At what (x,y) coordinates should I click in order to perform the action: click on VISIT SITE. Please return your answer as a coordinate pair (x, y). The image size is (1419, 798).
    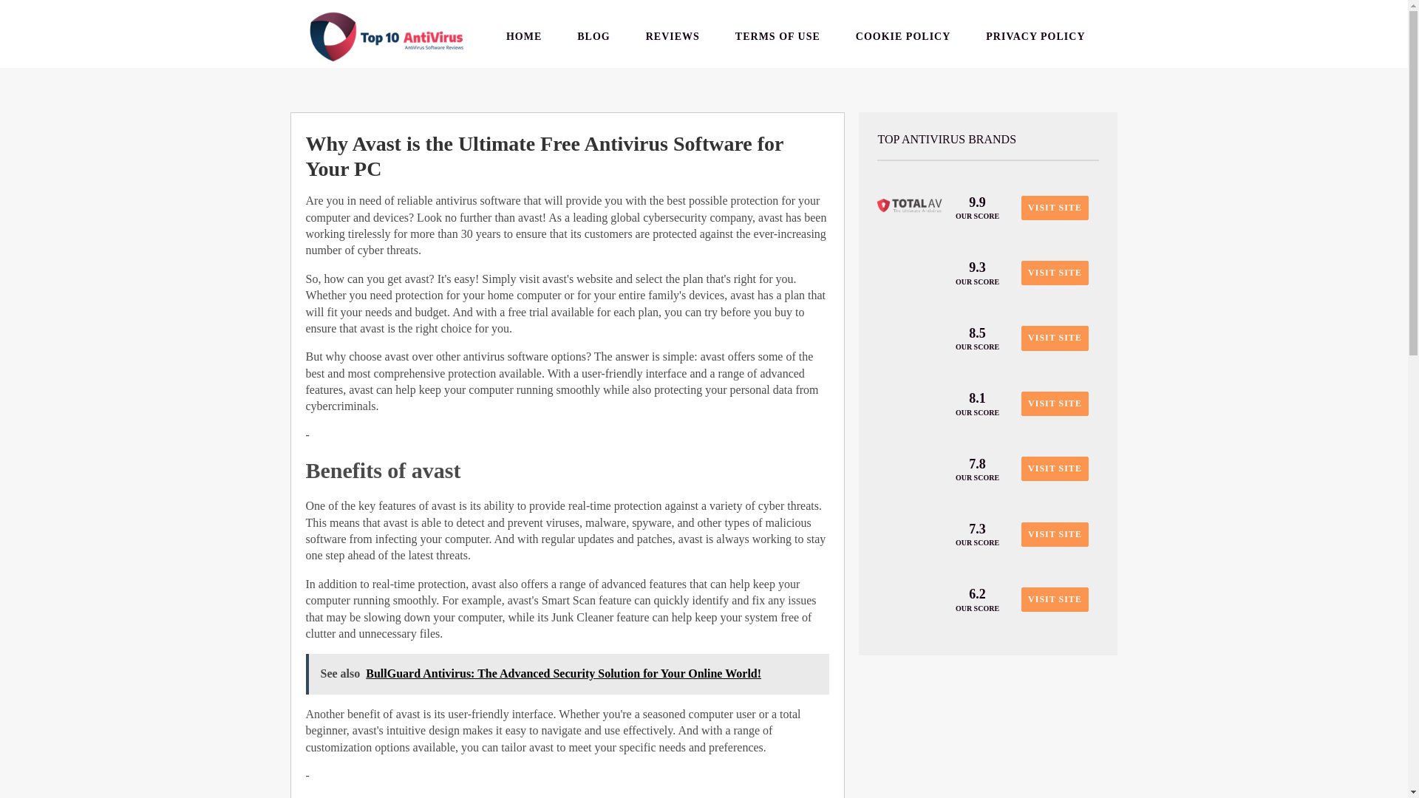
    Looking at the image, I should click on (1055, 599).